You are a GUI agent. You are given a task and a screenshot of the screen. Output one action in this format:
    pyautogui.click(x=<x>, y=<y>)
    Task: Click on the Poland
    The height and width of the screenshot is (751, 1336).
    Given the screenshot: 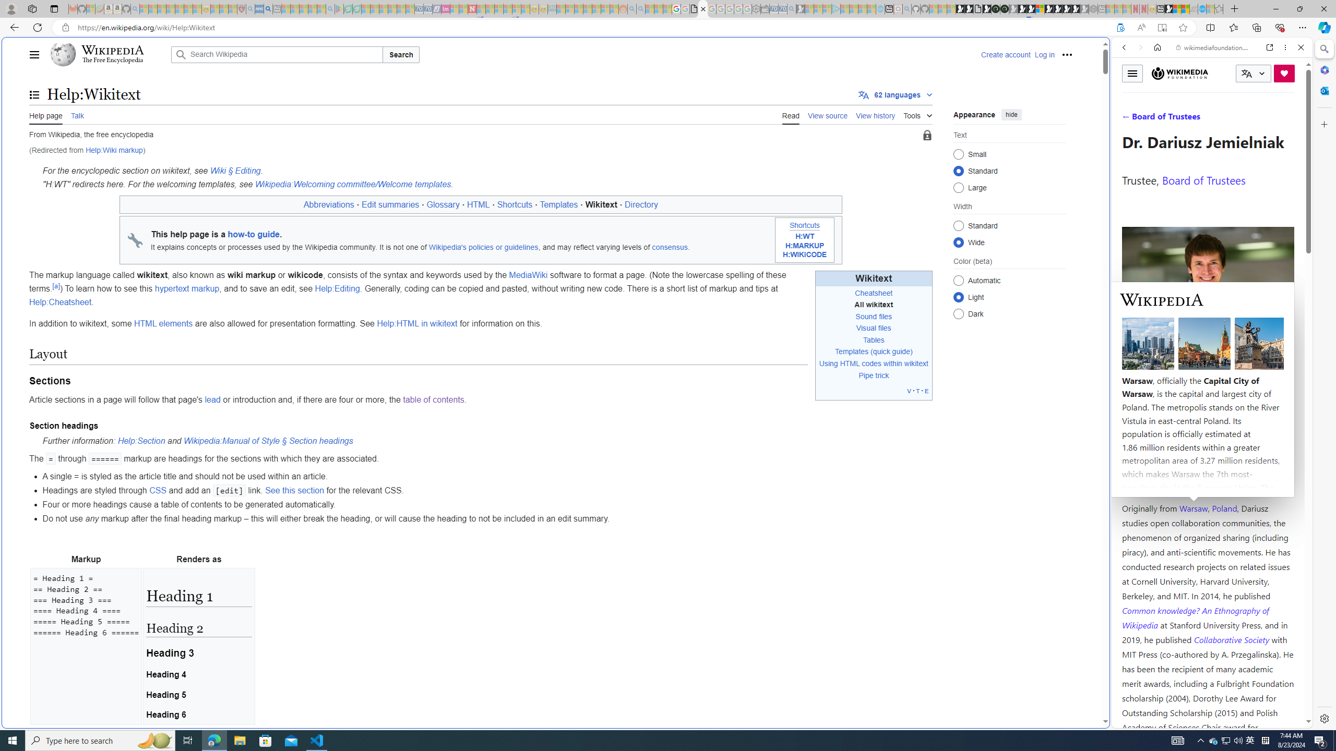 What is the action you would take?
    pyautogui.click(x=1225, y=508)
    